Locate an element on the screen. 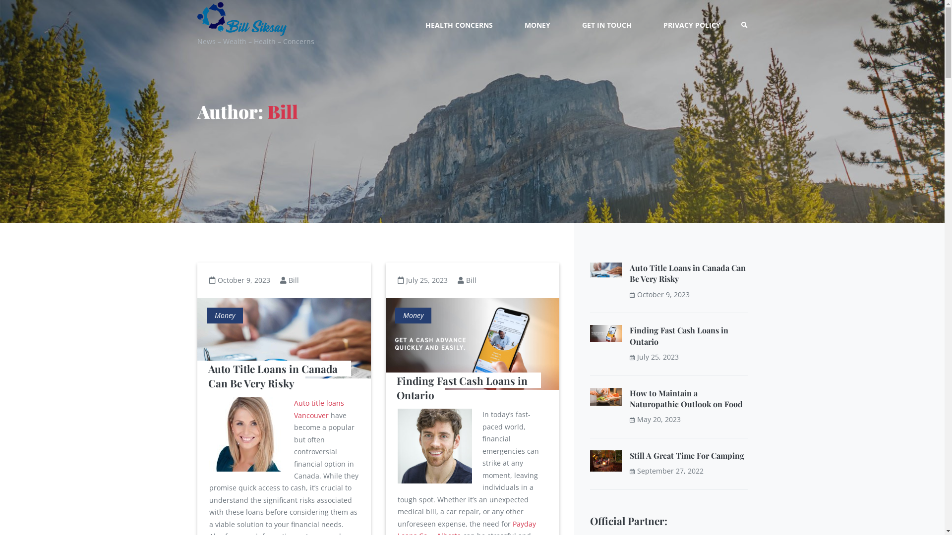  MONEY is located at coordinates (537, 25).